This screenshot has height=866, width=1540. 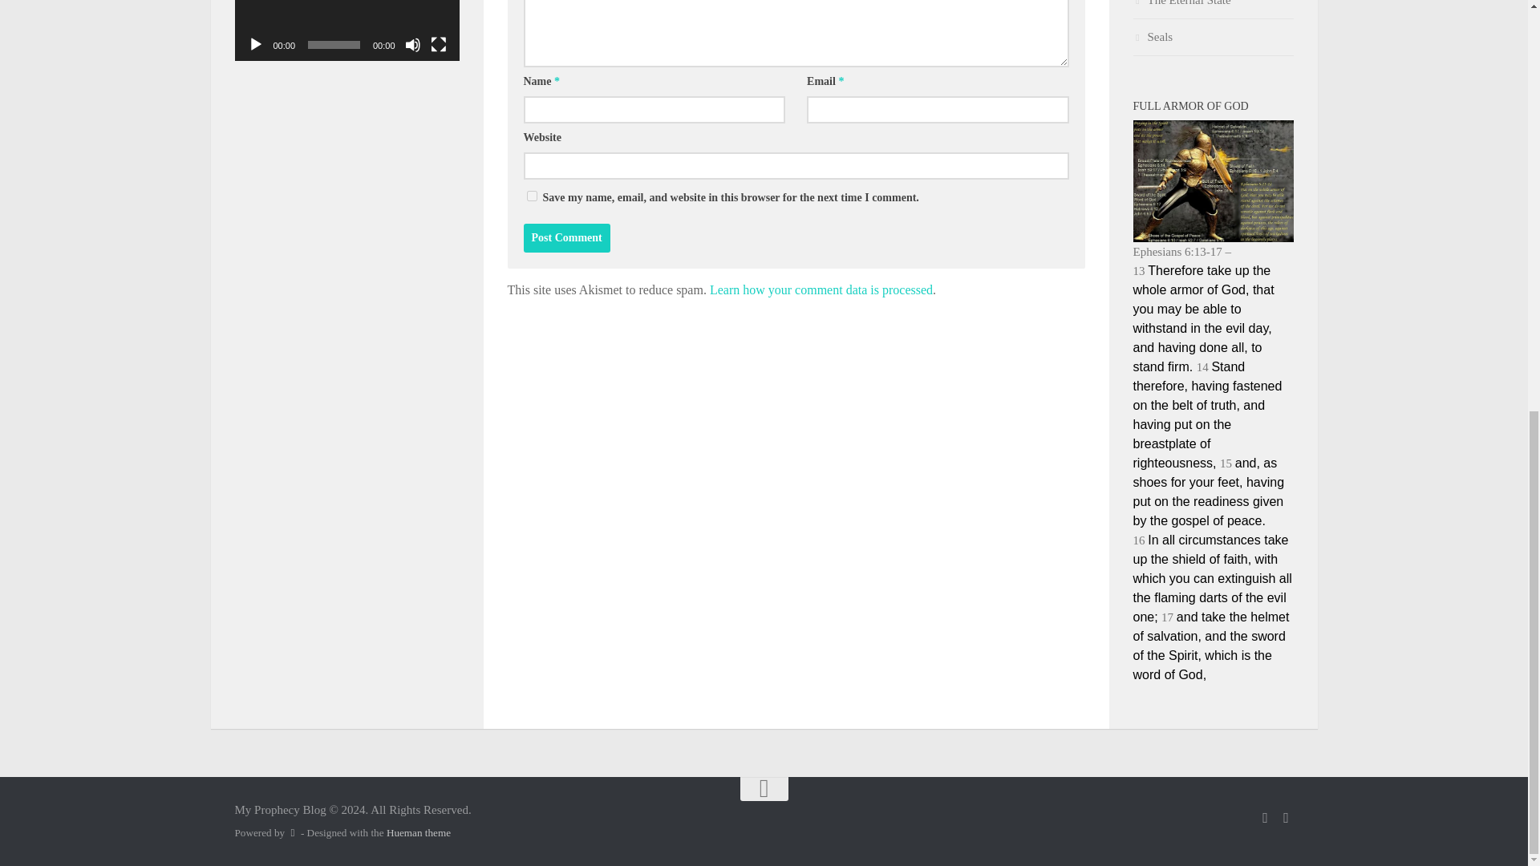 I want to click on Fullscreen, so click(x=438, y=45).